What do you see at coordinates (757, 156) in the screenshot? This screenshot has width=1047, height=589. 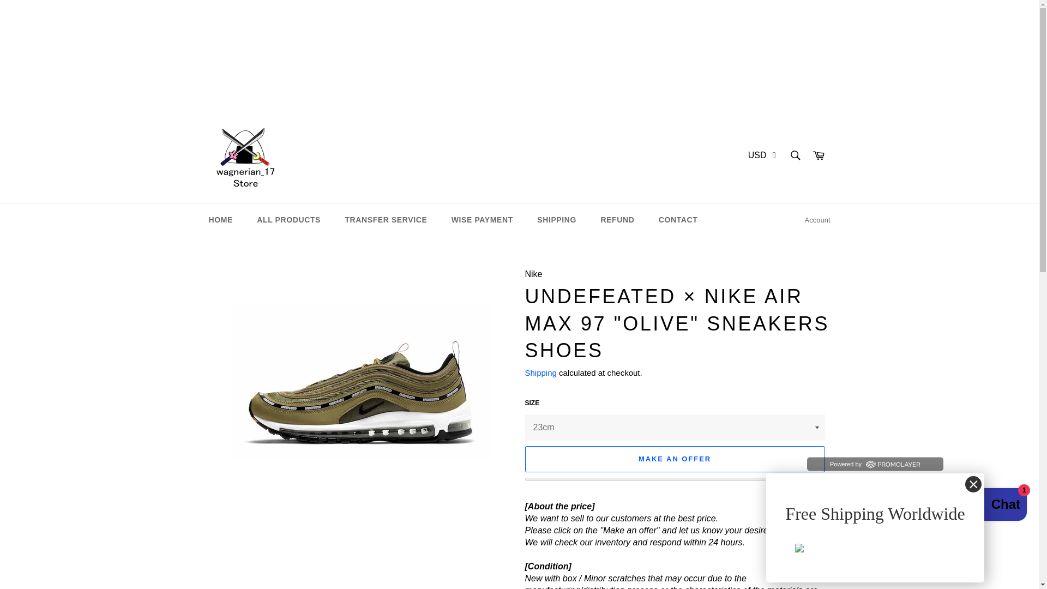 I see `USD` at bounding box center [757, 156].